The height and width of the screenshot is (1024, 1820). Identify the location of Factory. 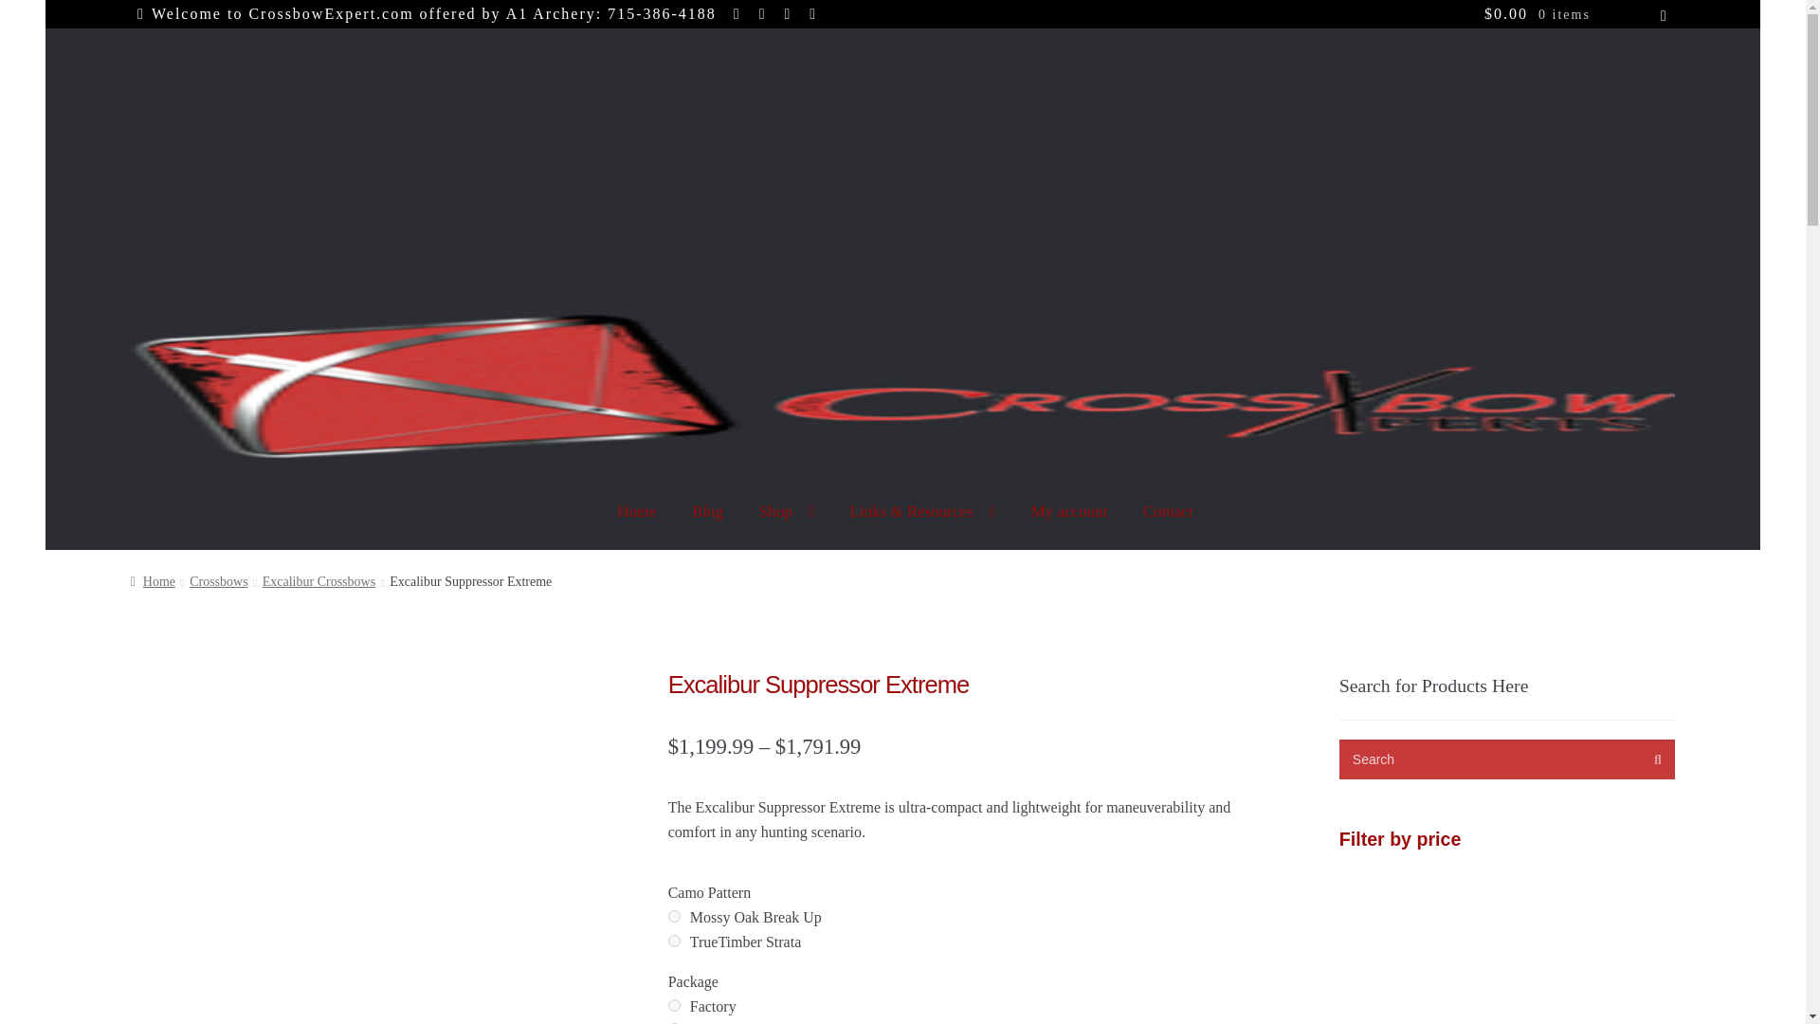
(674, 1005).